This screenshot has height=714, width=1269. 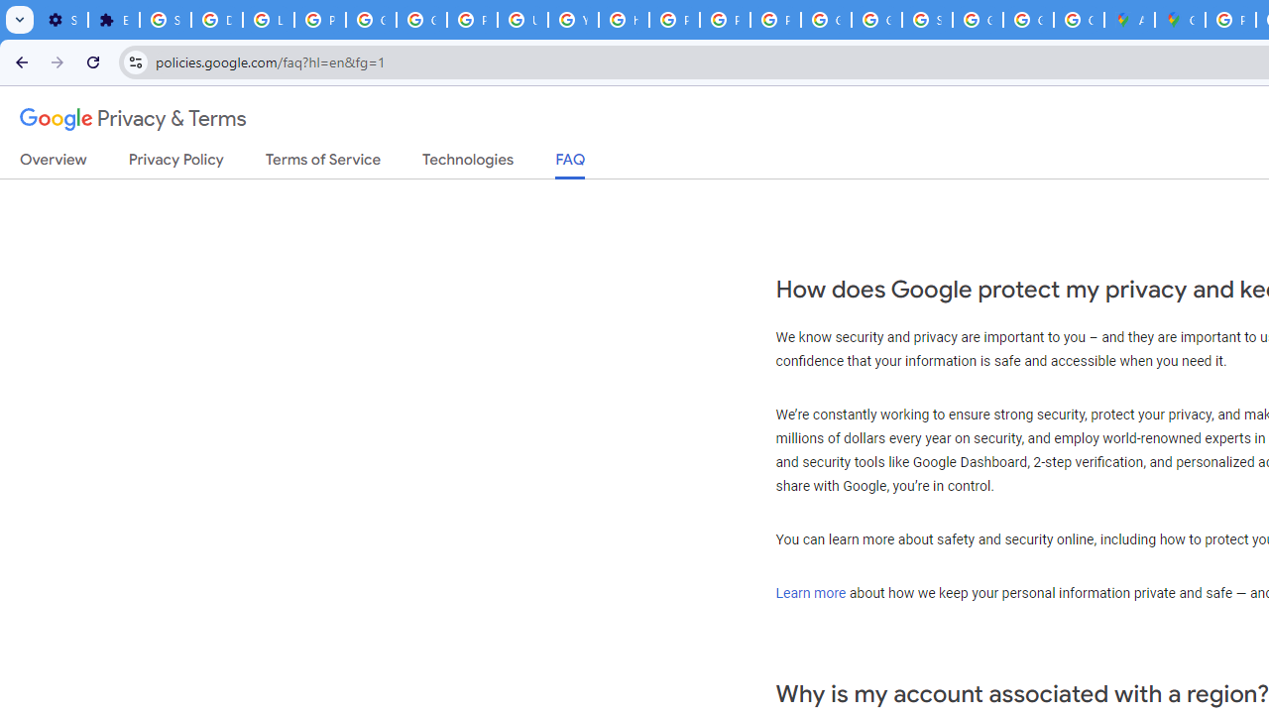 What do you see at coordinates (811, 592) in the screenshot?
I see `Learn more` at bounding box center [811, 592].